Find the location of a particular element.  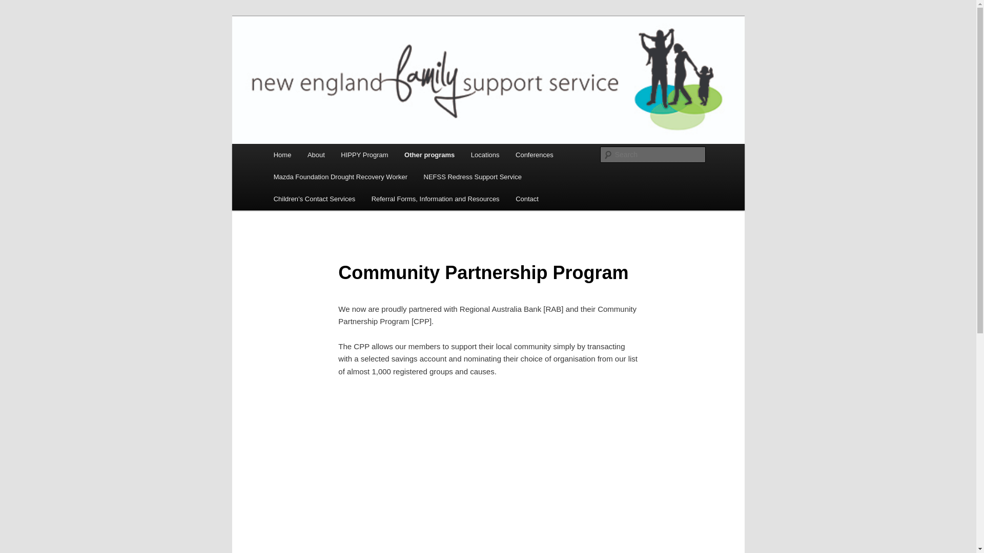

NEFSS Redress Support Service is located at coordinates (473, 177).